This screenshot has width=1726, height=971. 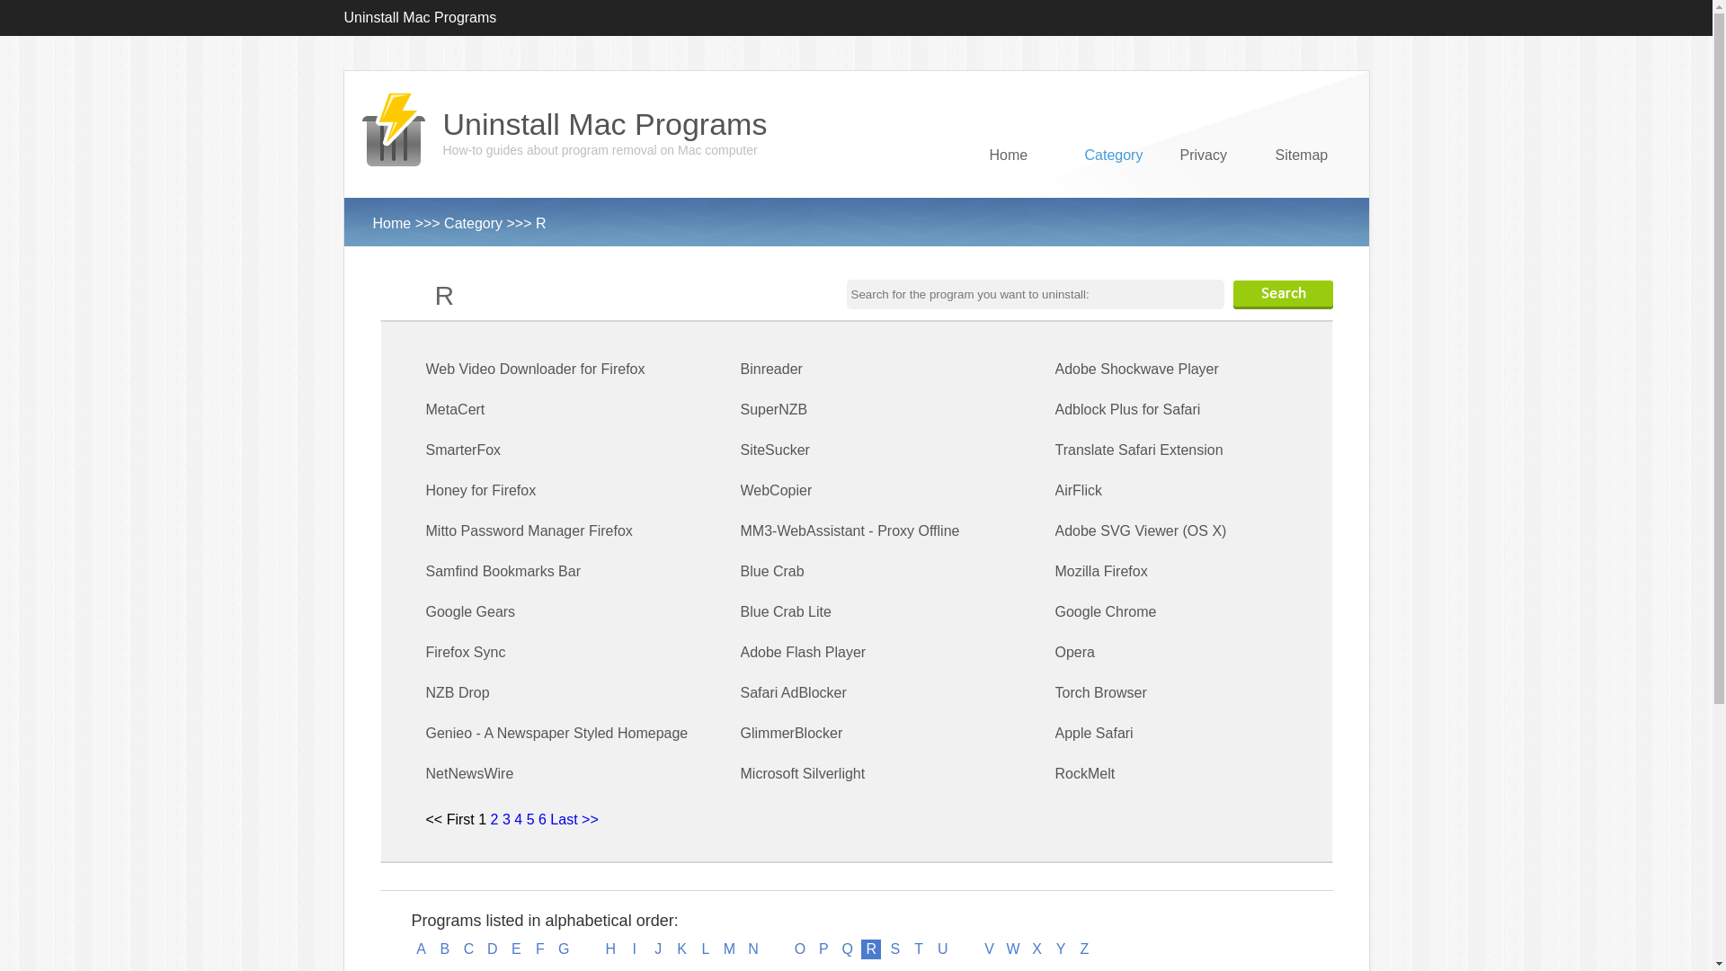 What do you see at coordinates (482, 820) in the screenshot?
I see `1` at bounding box center [482, 820].